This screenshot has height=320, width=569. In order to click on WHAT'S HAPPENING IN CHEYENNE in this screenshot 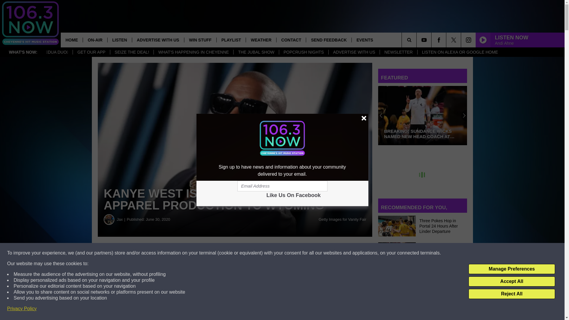, I will do `click(193, 52)`.